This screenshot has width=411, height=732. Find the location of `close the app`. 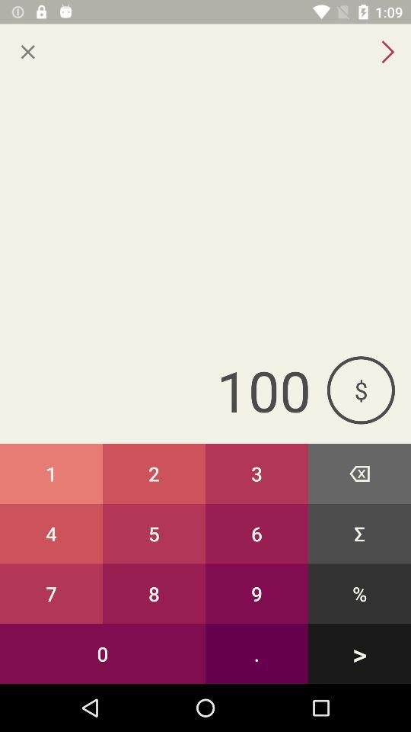

close the app is located at coordinates (27, 52).